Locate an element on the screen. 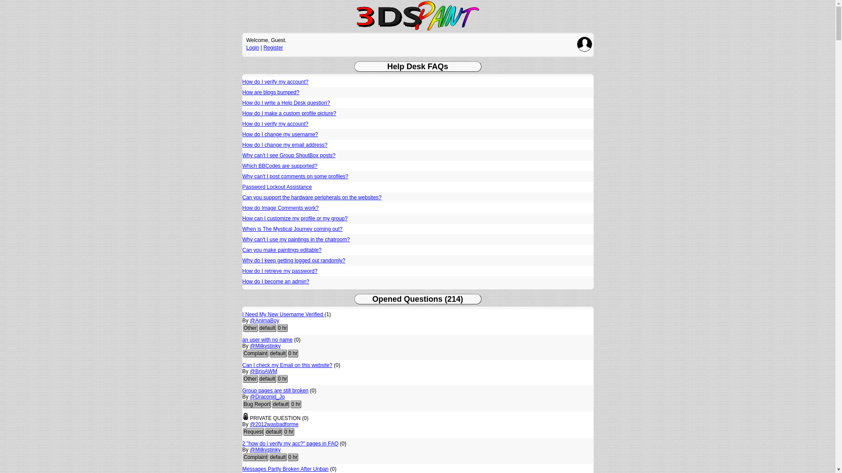  Can you support the hardware peripherals on the websites? is located at coordinates (312, 198).